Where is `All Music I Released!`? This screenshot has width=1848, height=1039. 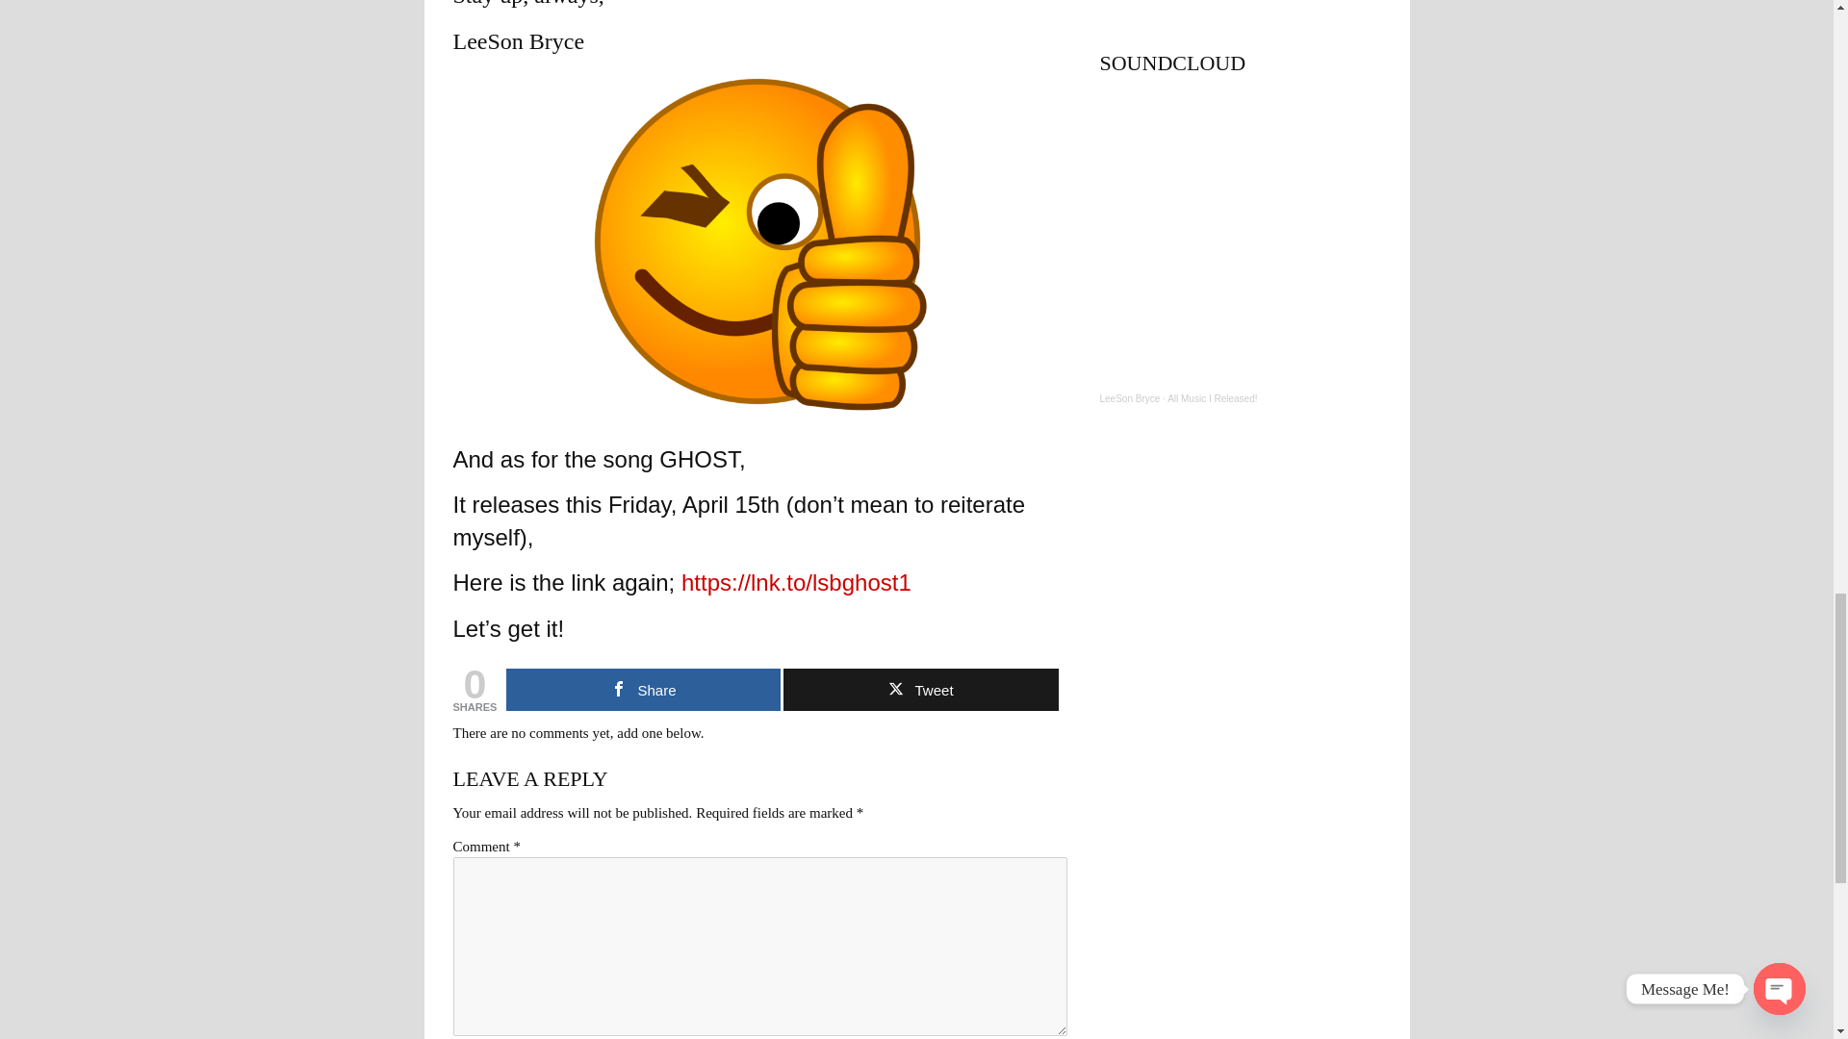 All Music I Released! is located at coordinates (1212, 398).